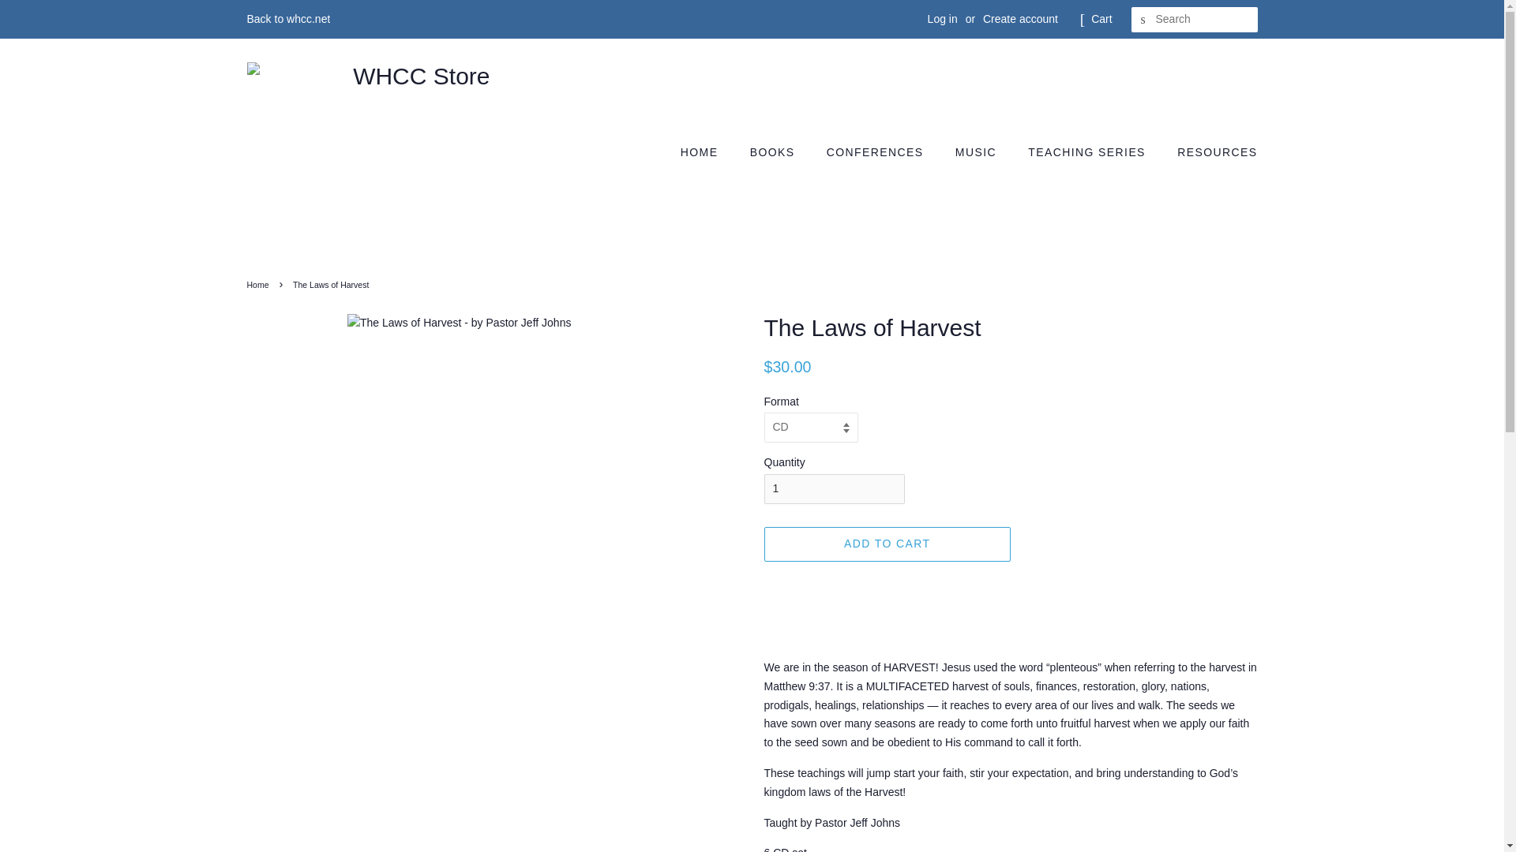 This screenshot has height=852, width=1516. What do you see at coordinates (259, 285) in the screenshot?
I see `Home` at bounding box center [259, 285].